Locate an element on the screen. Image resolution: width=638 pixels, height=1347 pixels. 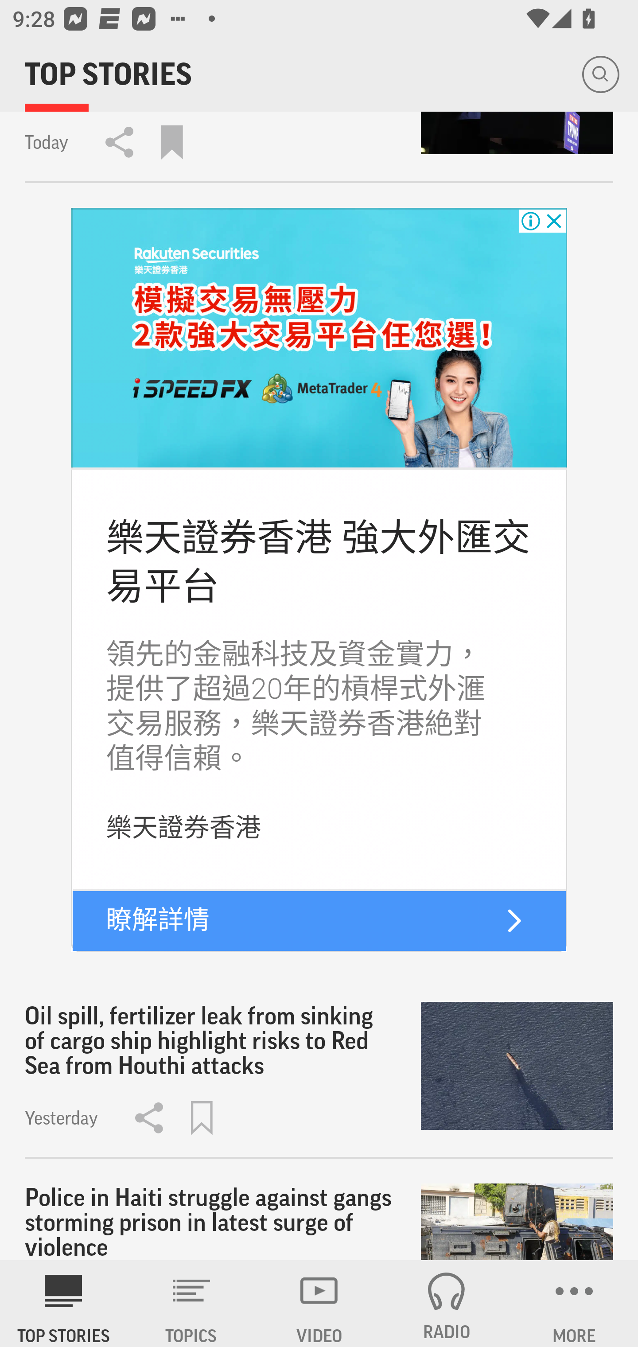
樂天證券香港 is located at coordinates (183, 828).